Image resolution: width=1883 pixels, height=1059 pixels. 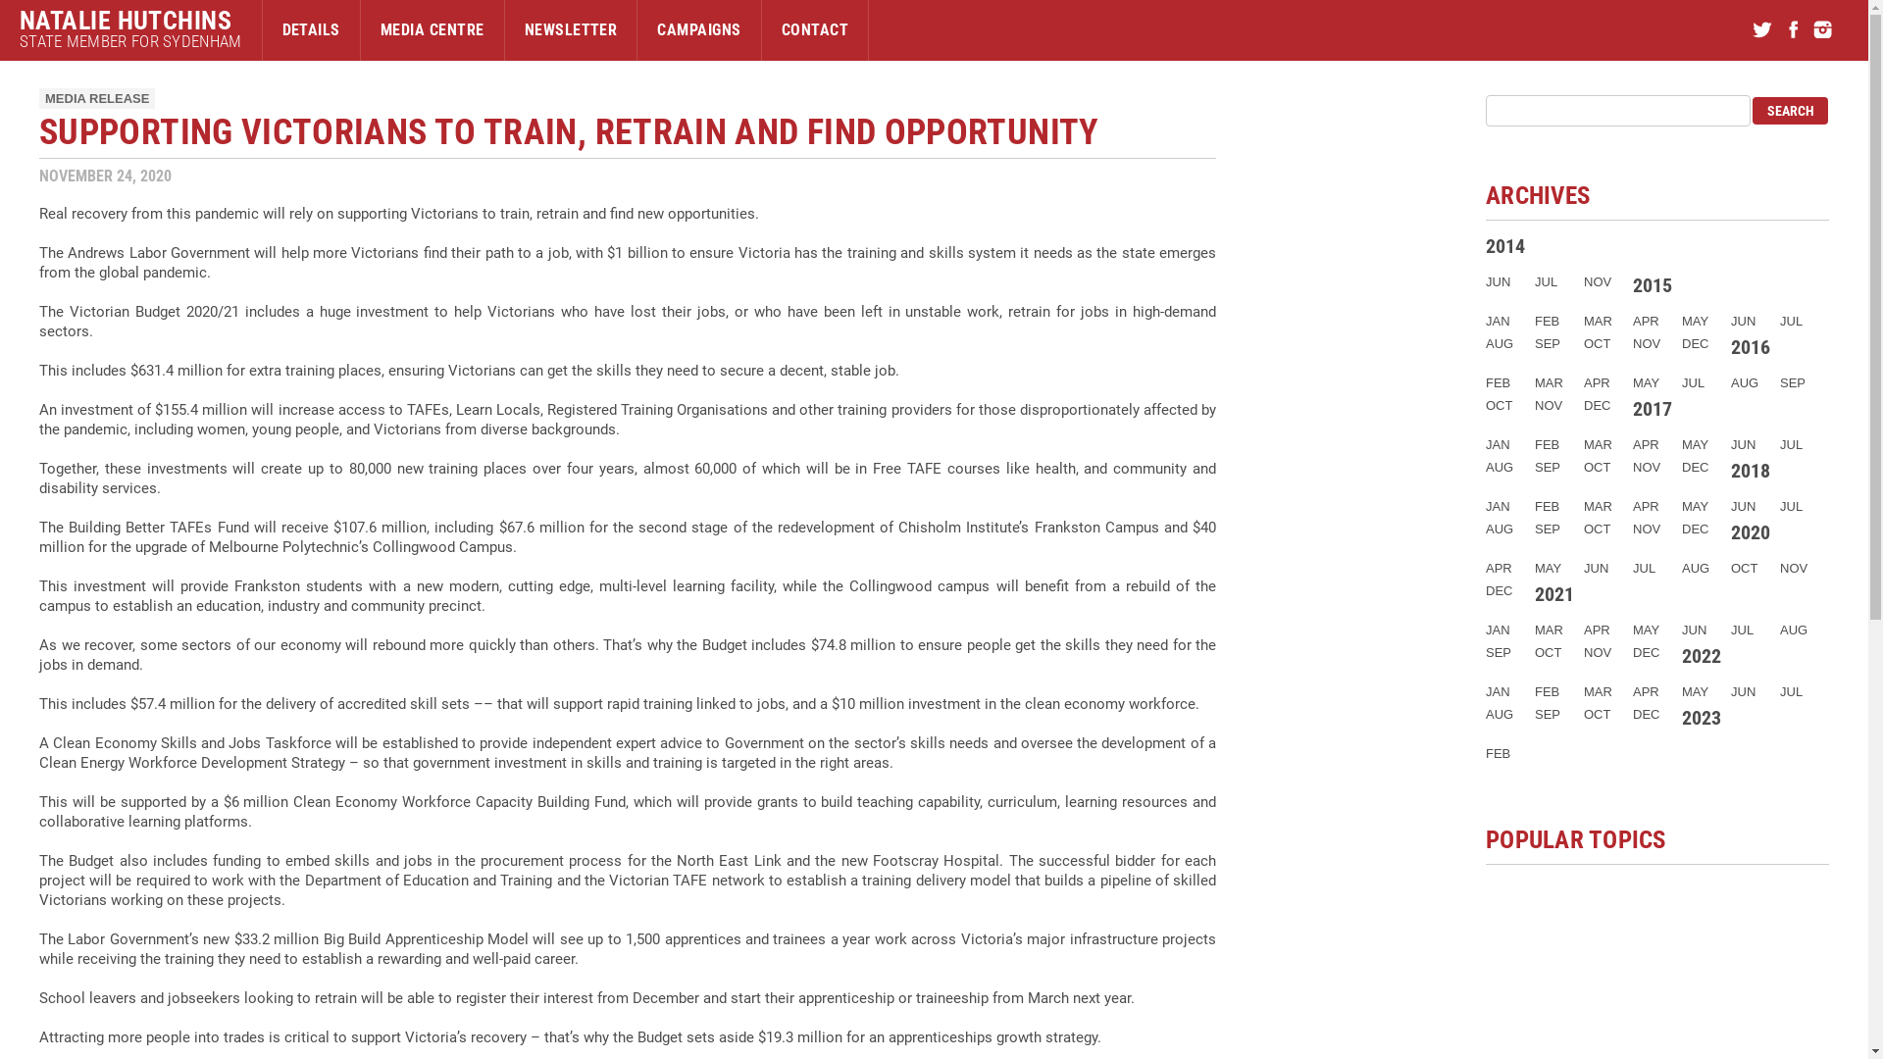 I want to click on NOV, so click(x=1794, y=569).